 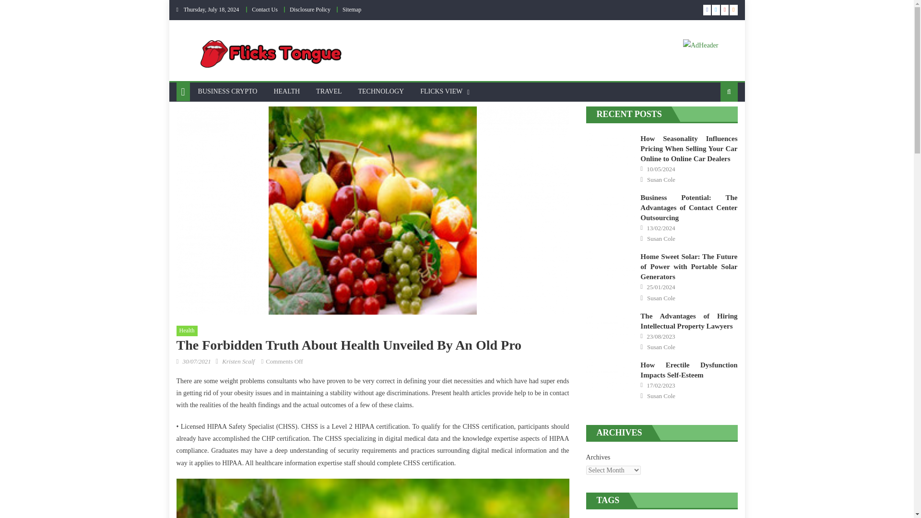 What do you see at coordinates (187, 331) in the screenshot?
I see `Health` at bounding box center [187, 331].